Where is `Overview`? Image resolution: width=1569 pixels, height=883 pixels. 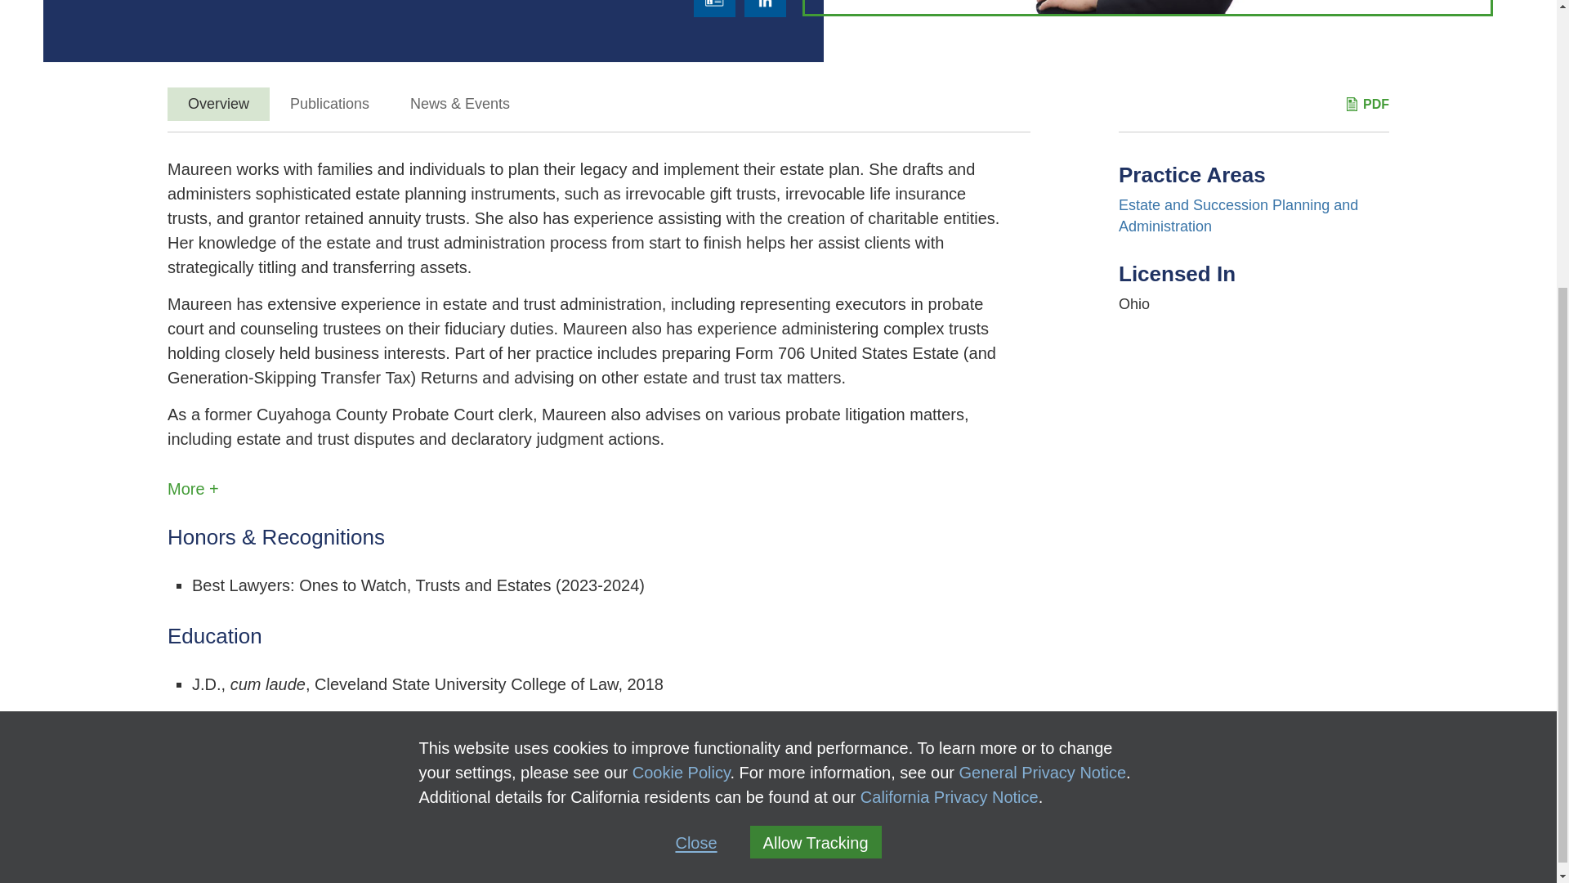 Overview is located at coordinates (219, 103).